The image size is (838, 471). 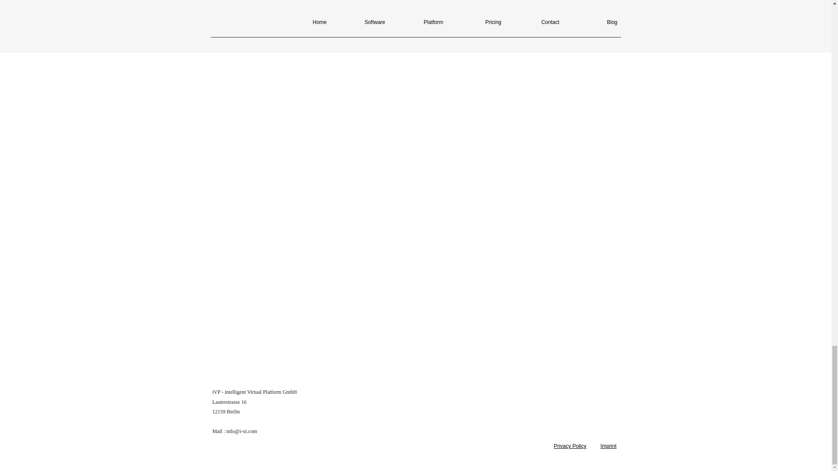 What do you see at coordinates (570, 446) in the screenshot?
I see `Privacy Policy` at bounding box center [570, 446].